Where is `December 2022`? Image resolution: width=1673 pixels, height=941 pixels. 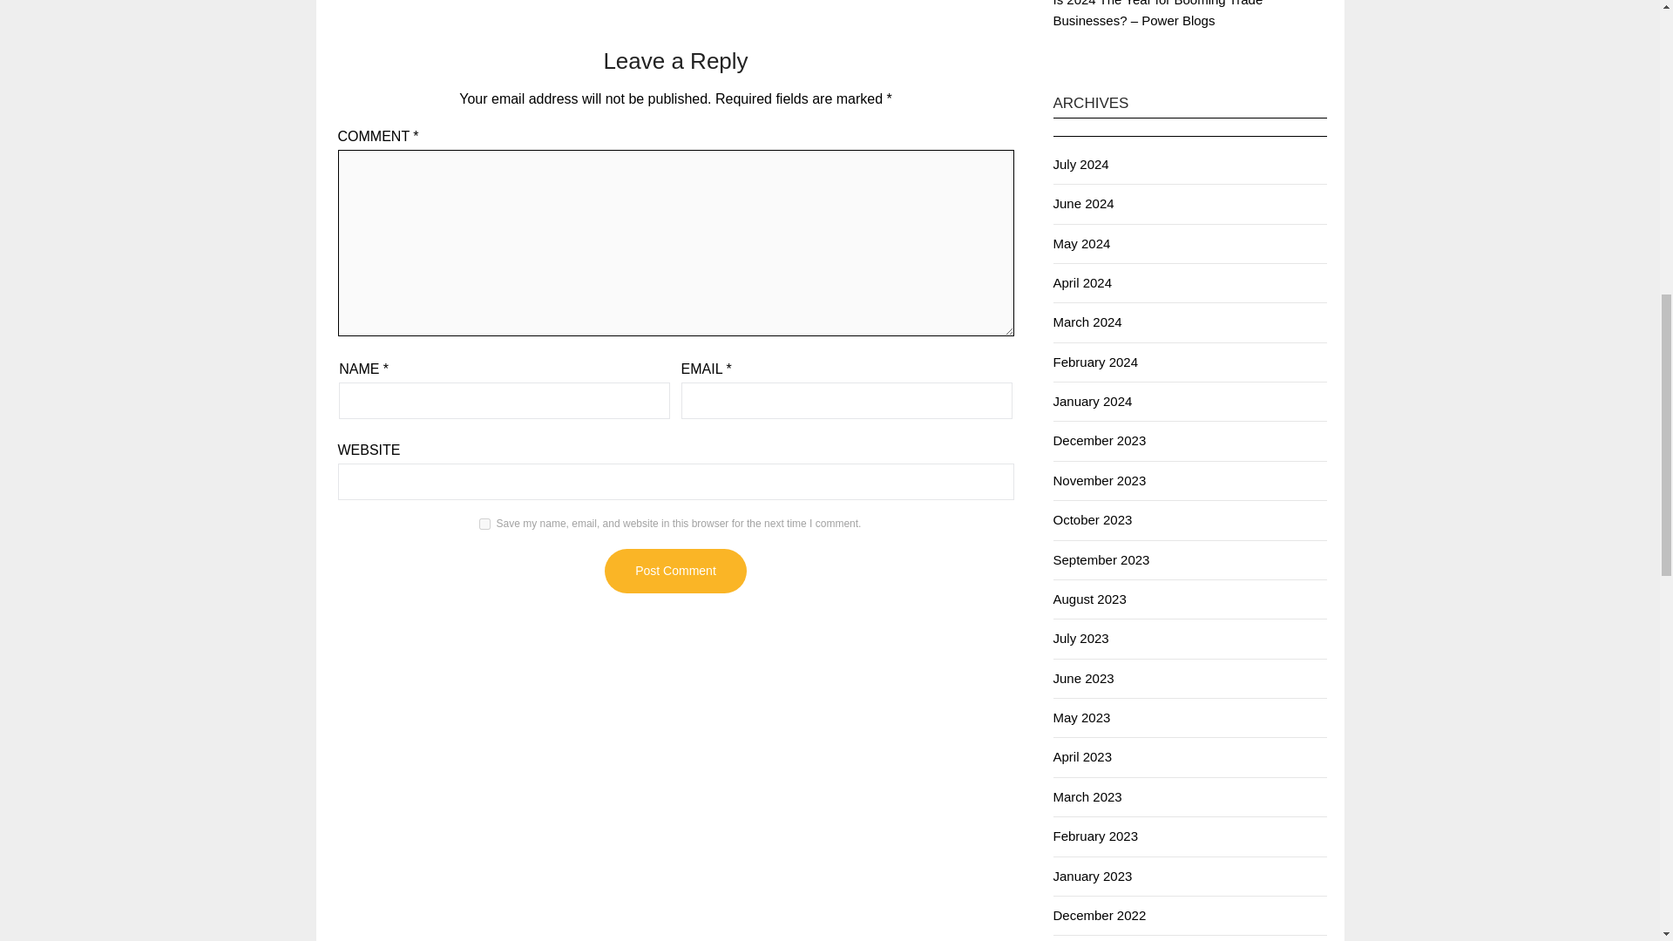
December 2022 is located at coordinates (1099, 915).